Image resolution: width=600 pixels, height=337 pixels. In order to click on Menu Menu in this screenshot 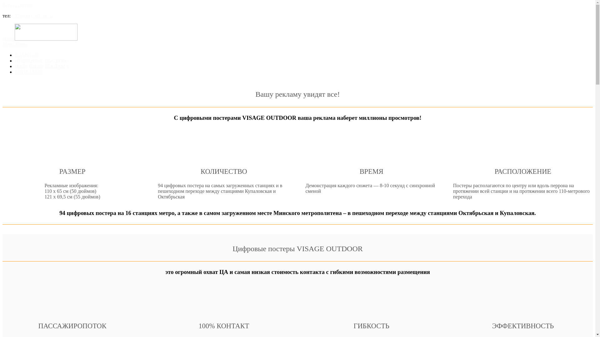, I will do `click(297, 44)`.